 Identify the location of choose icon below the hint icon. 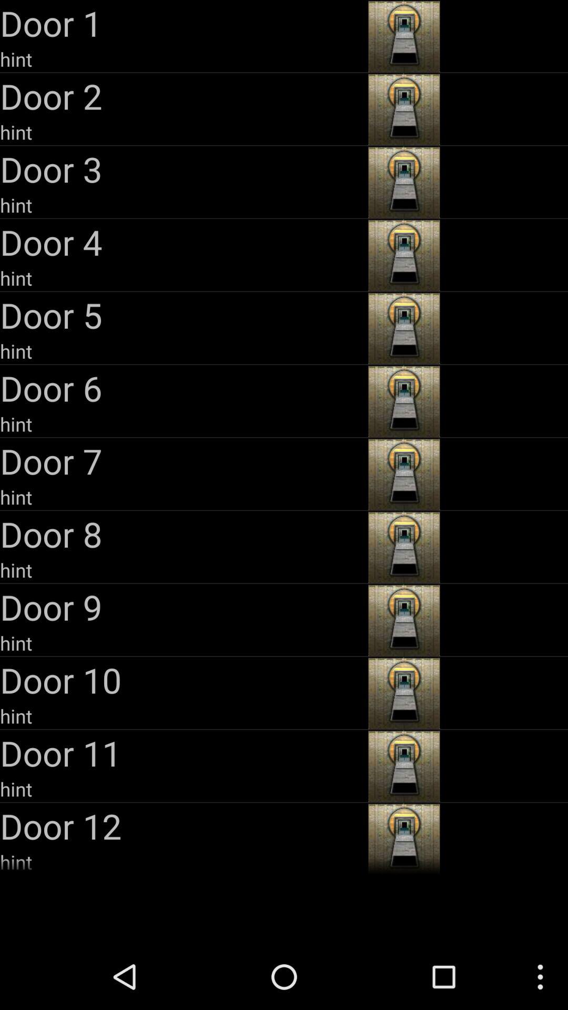
(183, 461).